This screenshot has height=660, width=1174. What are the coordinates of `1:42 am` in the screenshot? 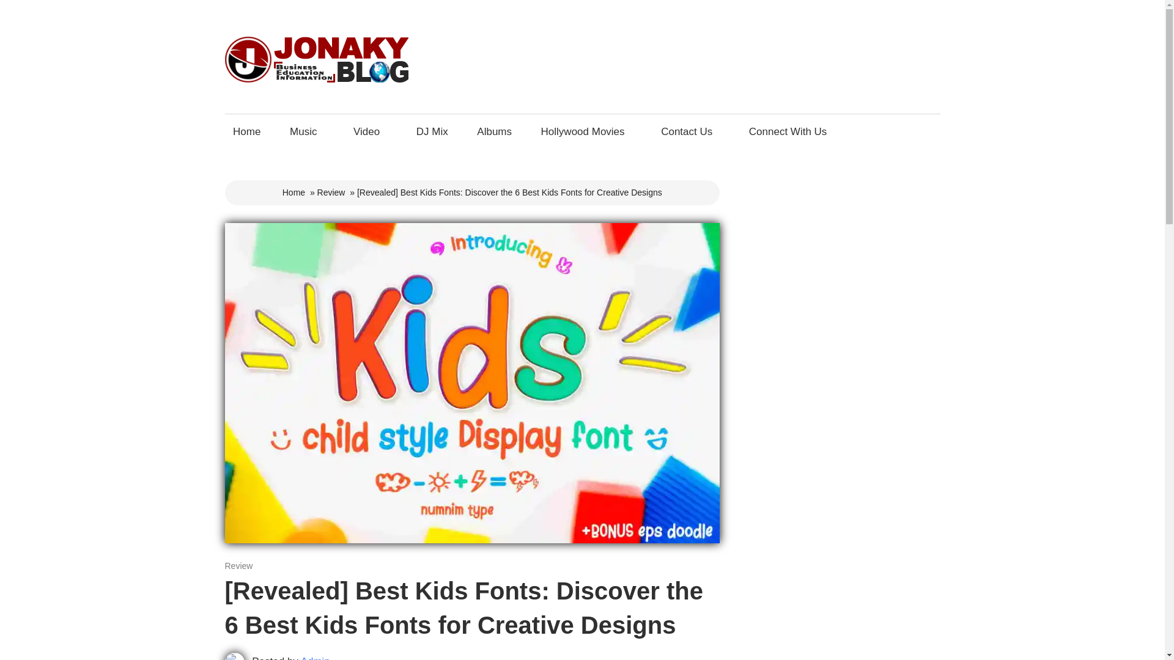 It's located at (248, 566).